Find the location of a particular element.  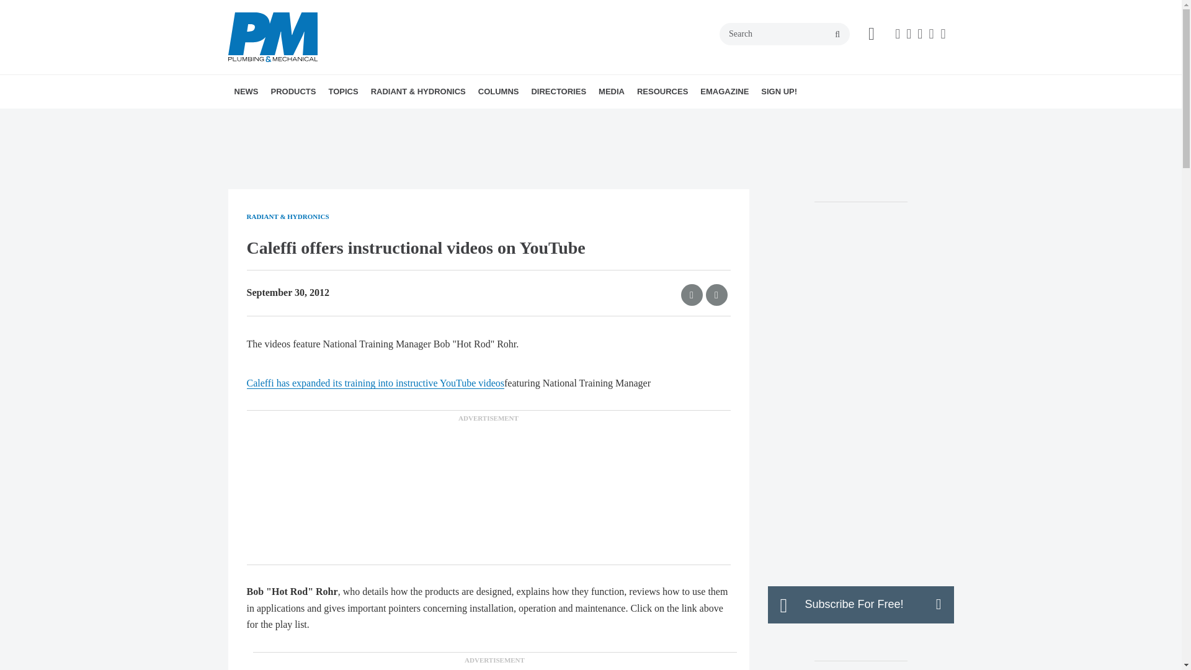

CODES CORNER is located at coordinates (550, 118).